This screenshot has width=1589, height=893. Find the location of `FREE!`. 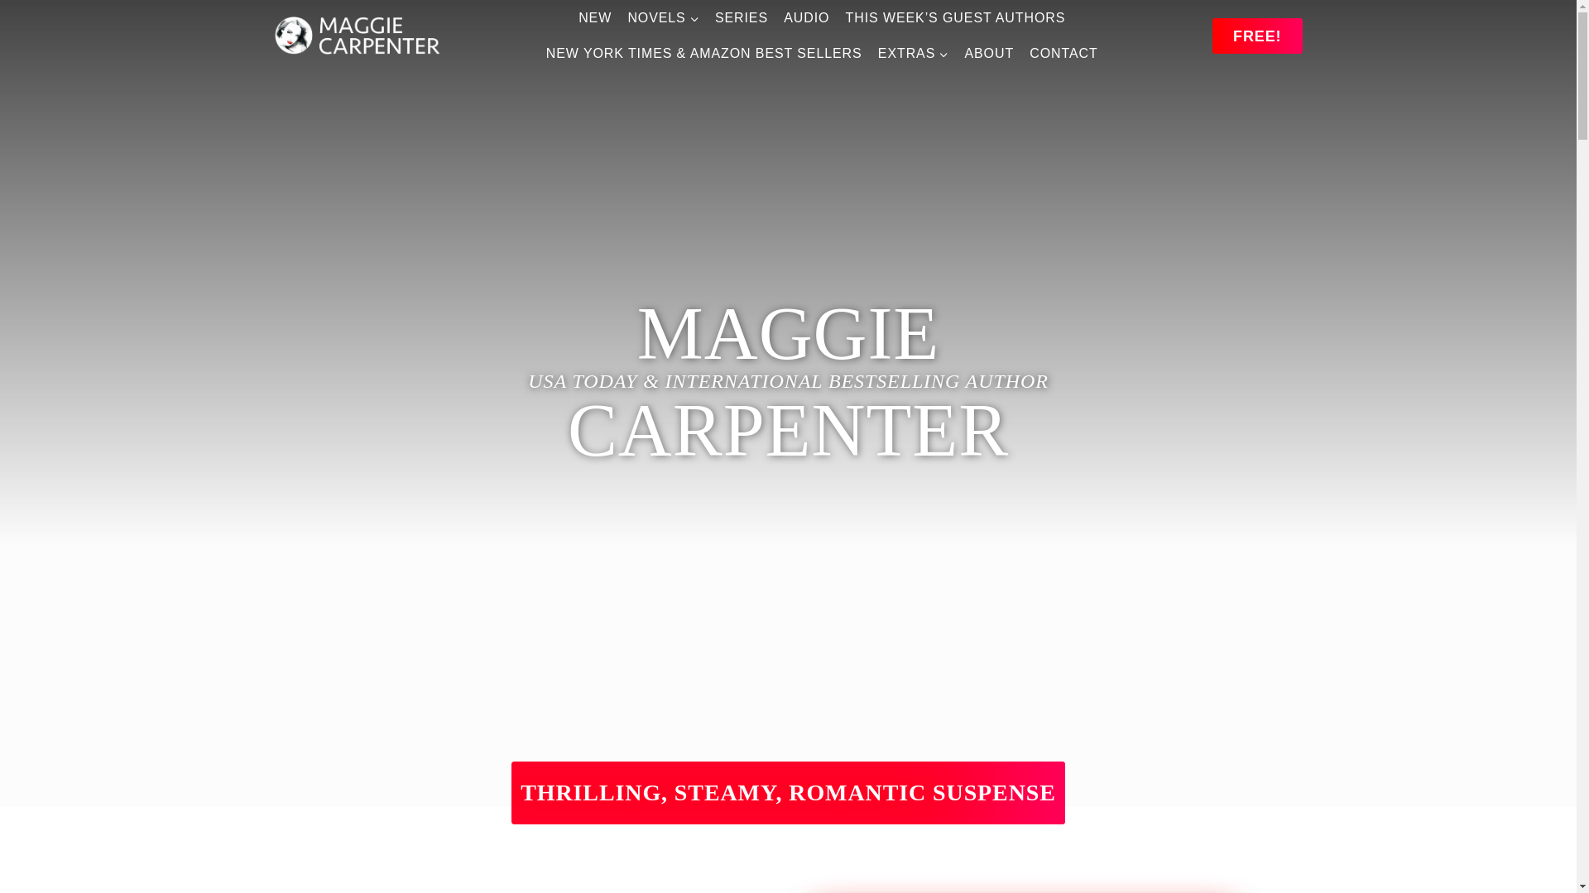

FREE! is located at coordinates (1257, 35).